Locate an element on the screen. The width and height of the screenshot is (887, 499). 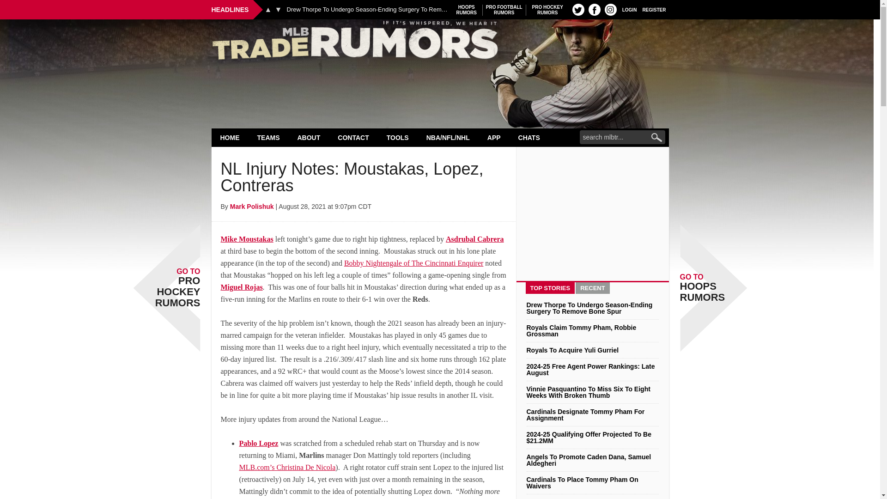
Previous is located at coordinates (547, 10).